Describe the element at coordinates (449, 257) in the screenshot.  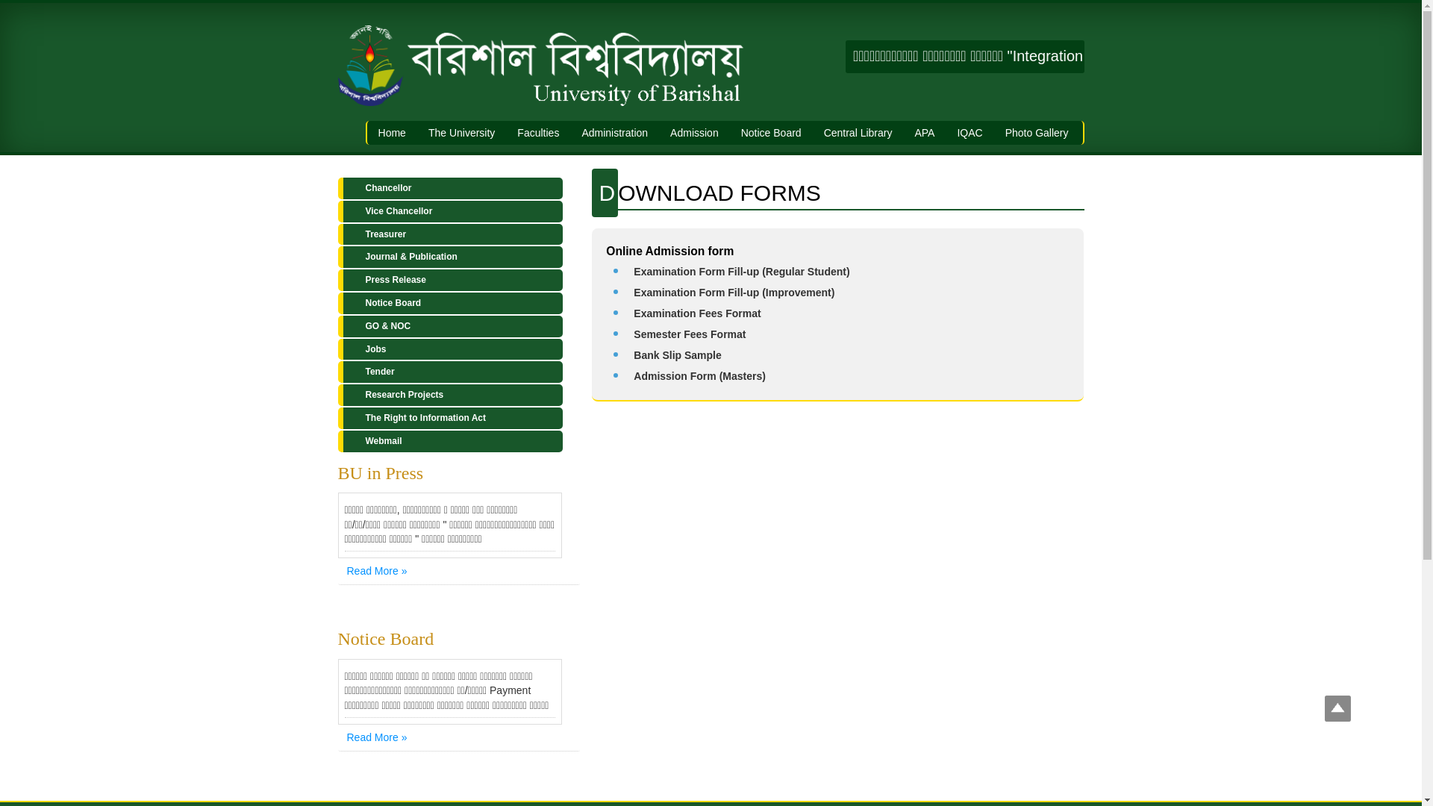
I see `Journal & Publication` at that location.